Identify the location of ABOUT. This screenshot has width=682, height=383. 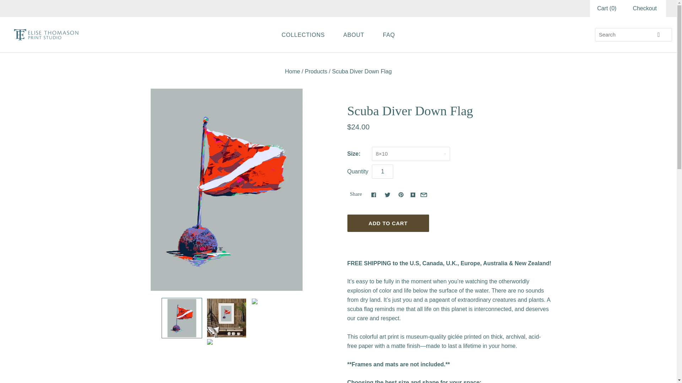
(354, 35).